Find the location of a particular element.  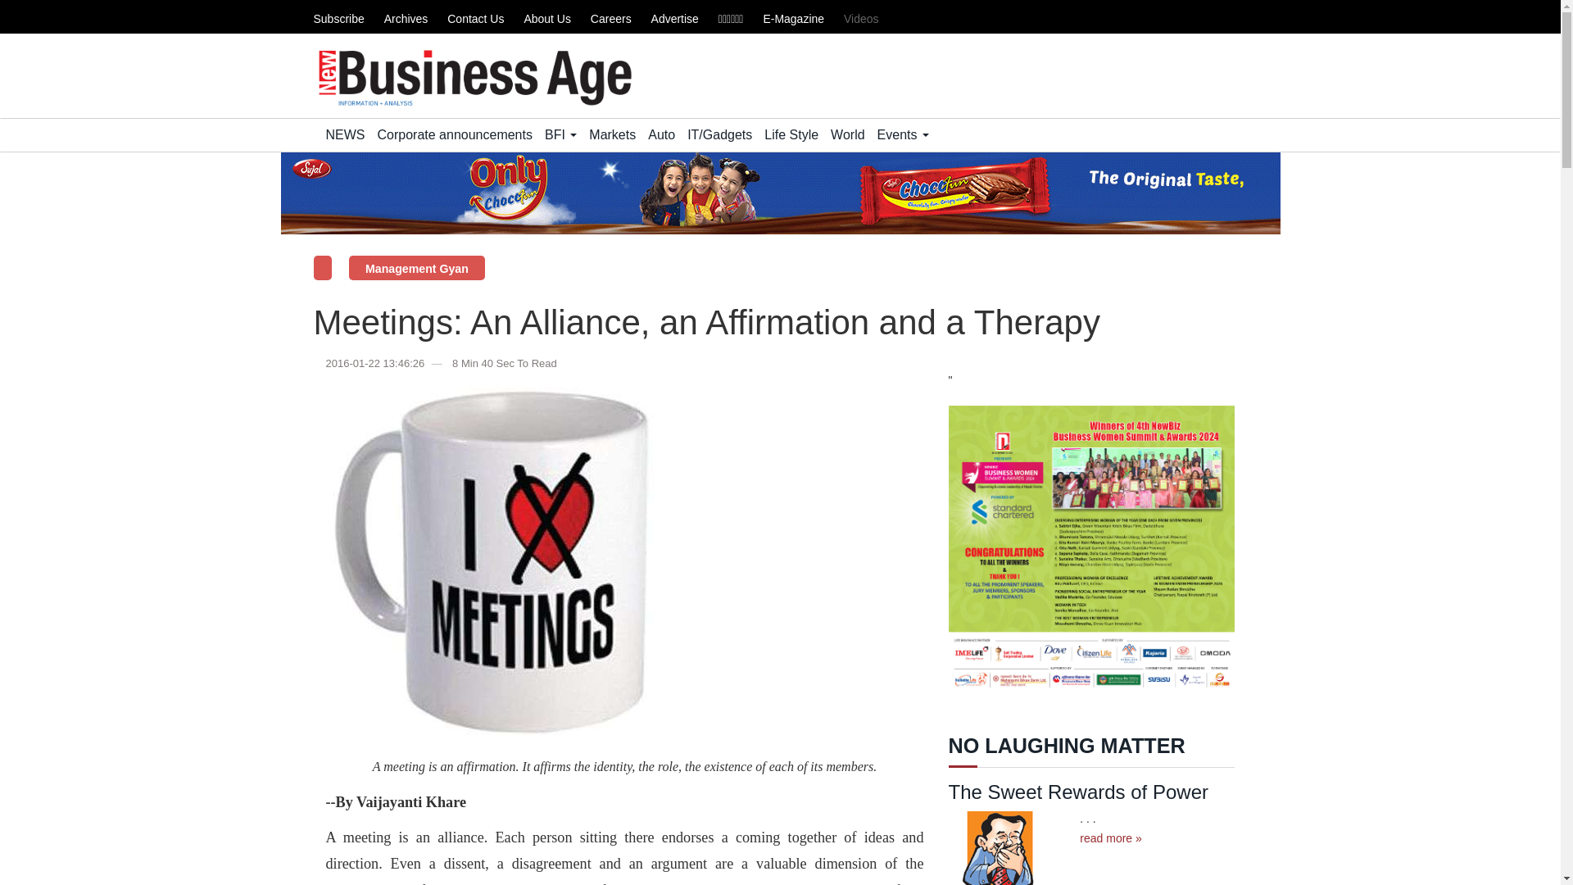

E-Magazine is located at coordinates (793, 19).